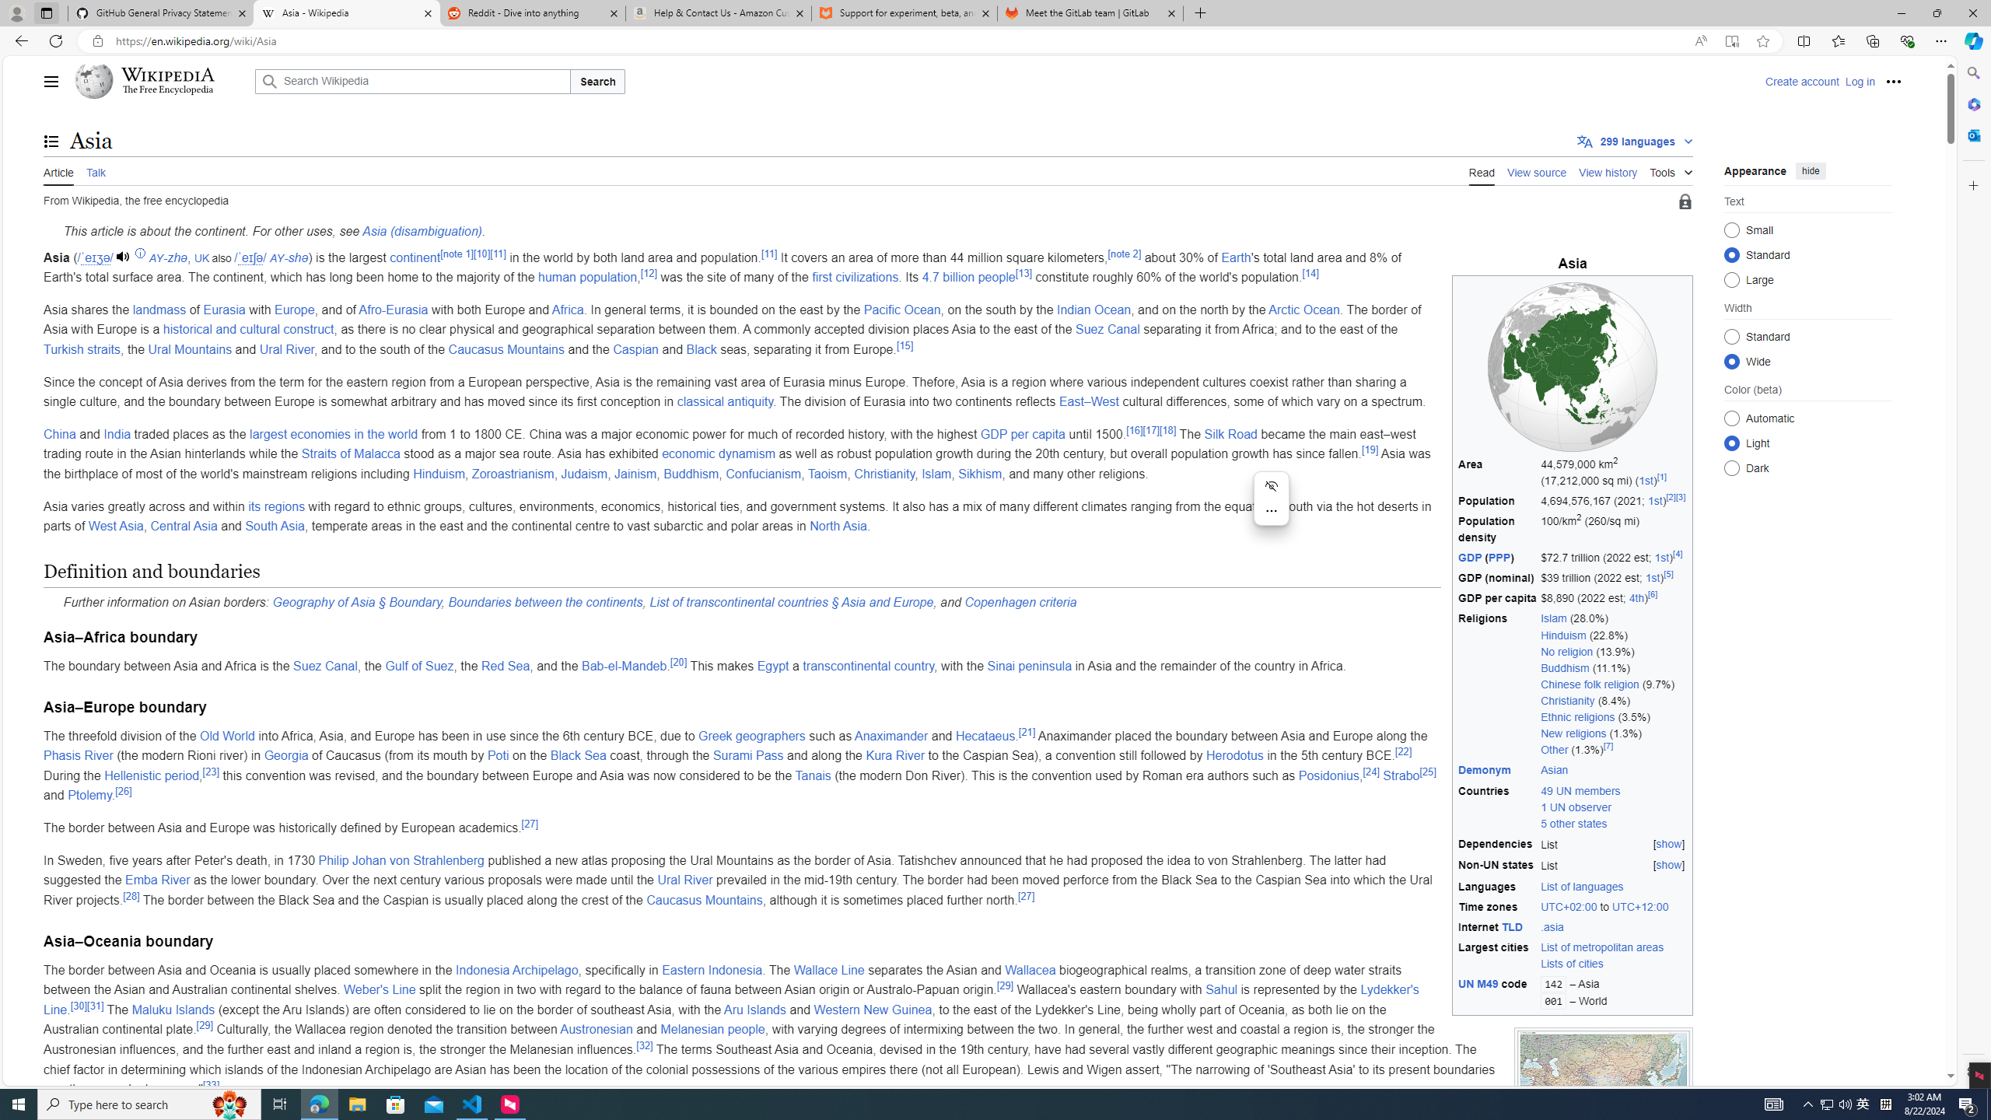  What do you see at coordinates (828, 969) in the screenshot?
I see `Wallace Line` at bounding box center [828, 969].